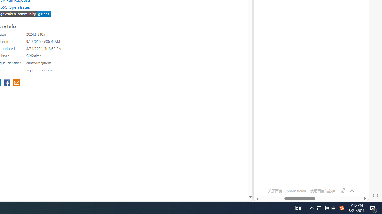 Image resolution: width=382 pixels, height=214 pixels. What do you see at coordinates (309, 174) in the screenshot?
I see `OFTV` at bounding box center [309, 174].